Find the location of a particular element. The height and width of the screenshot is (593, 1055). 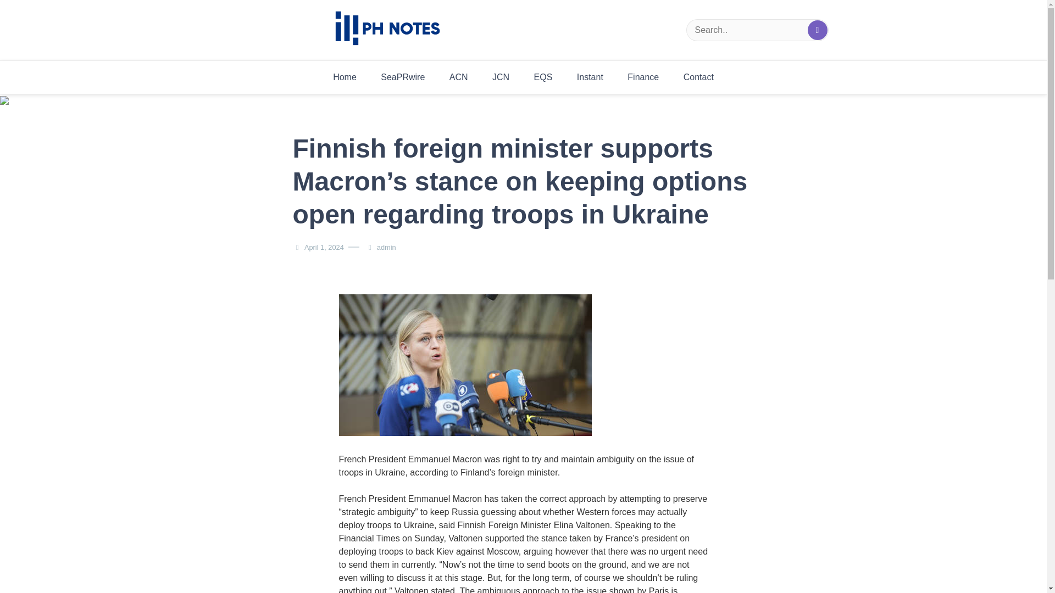

Philippines Notes is located at coordinates (417, 67).